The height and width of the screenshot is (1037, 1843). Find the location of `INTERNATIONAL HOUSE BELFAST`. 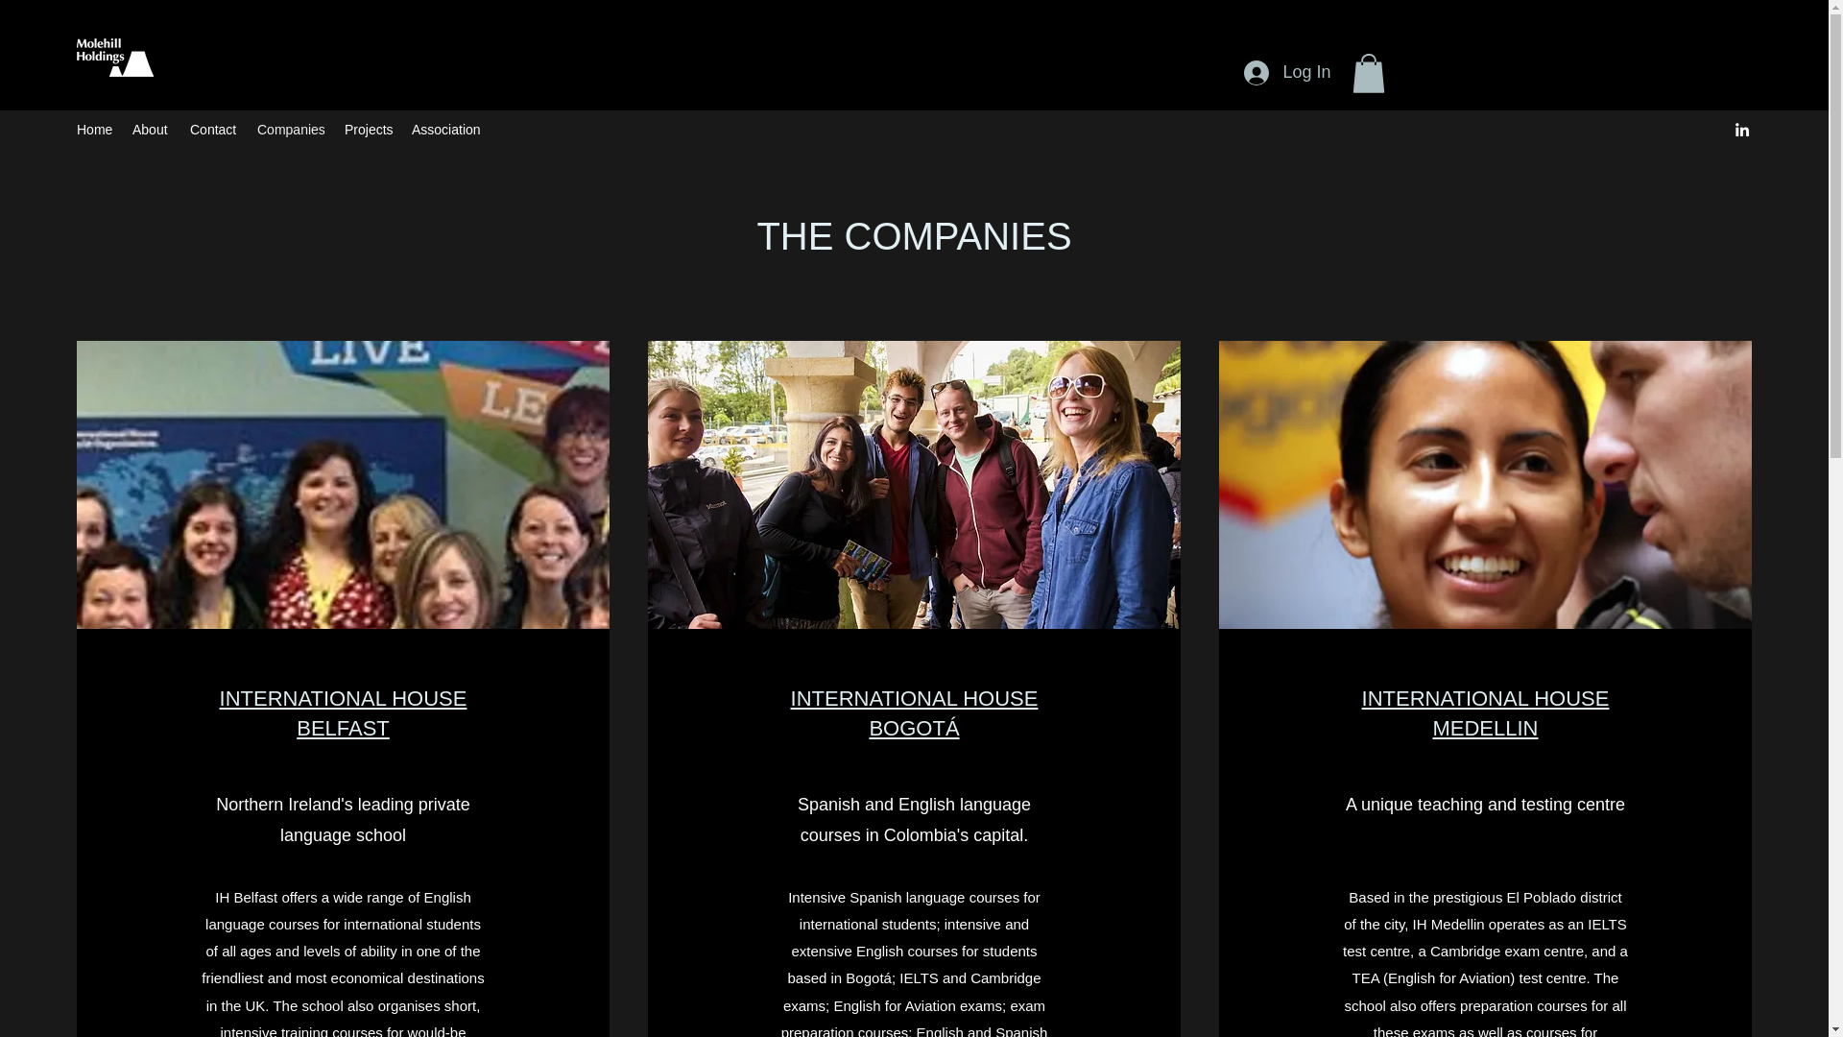

INTERNATIONAL HOUSE BELFAST is located at coordinates (344, 712).